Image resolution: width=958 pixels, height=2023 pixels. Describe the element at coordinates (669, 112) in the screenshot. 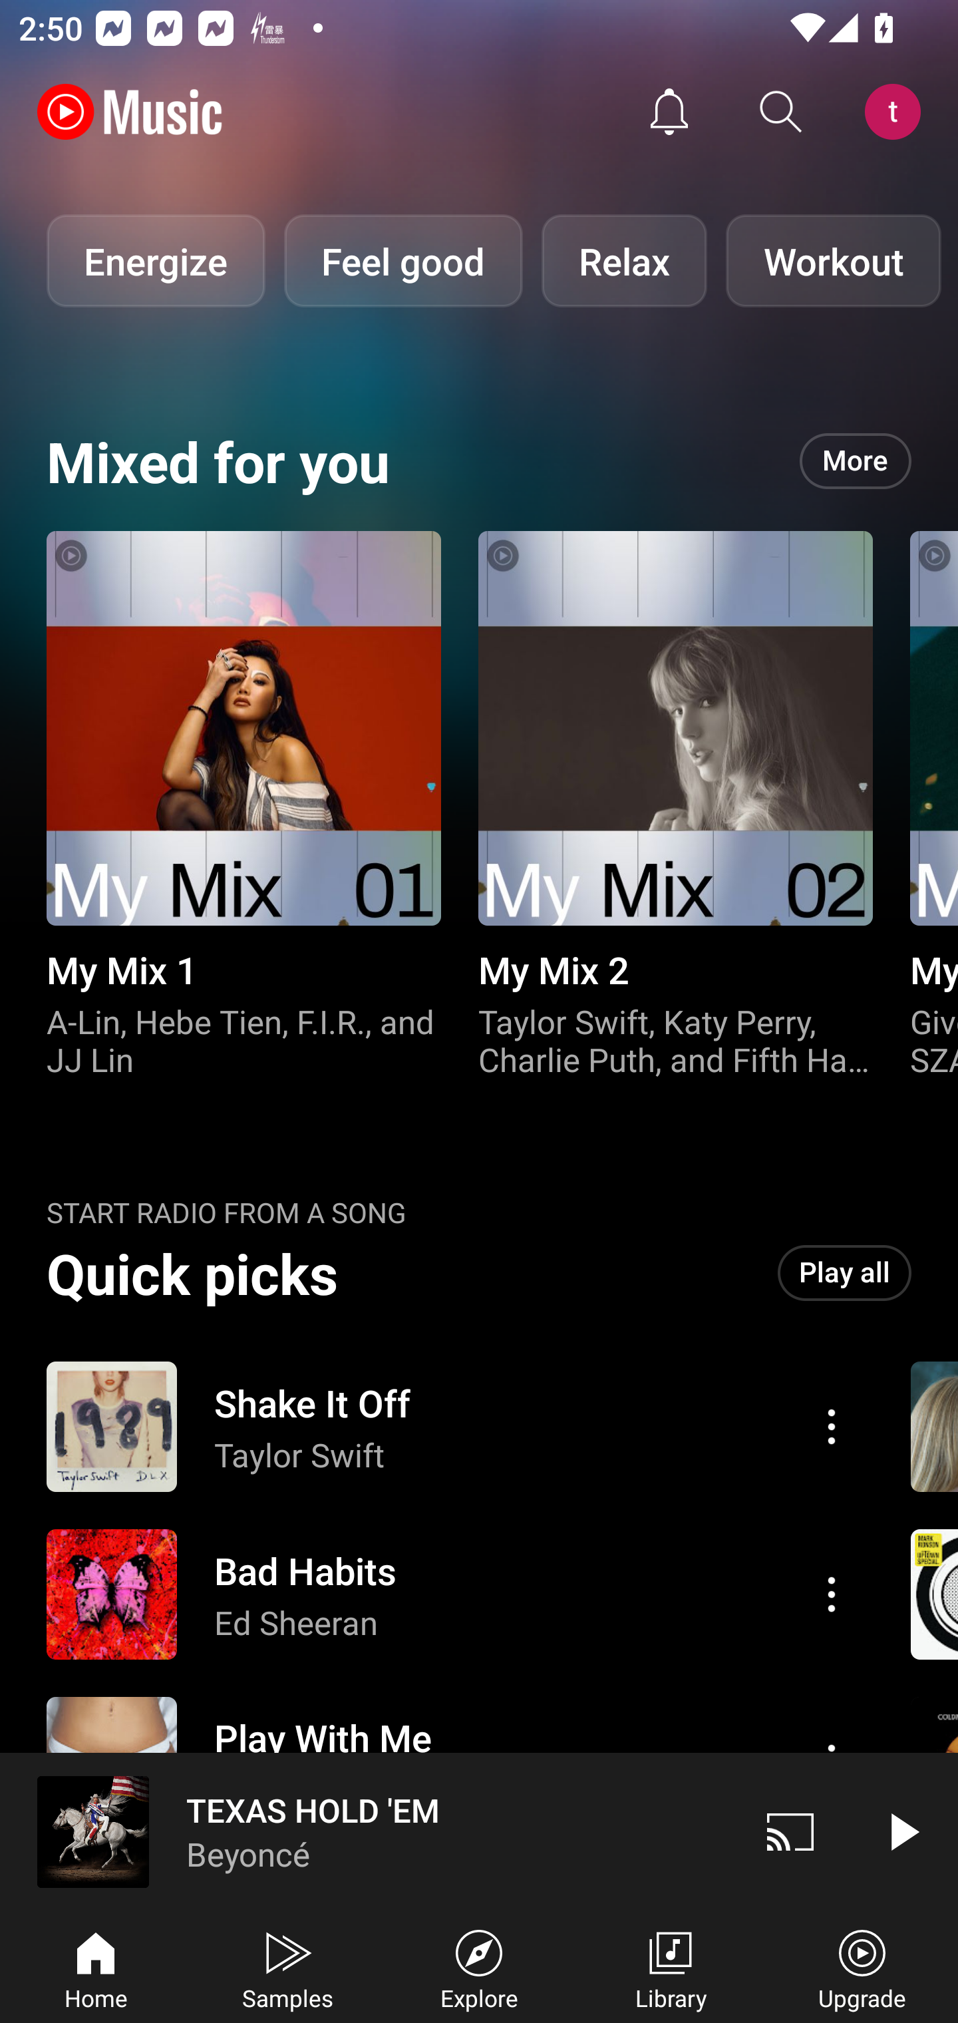

I see `Activity feed` at that location.